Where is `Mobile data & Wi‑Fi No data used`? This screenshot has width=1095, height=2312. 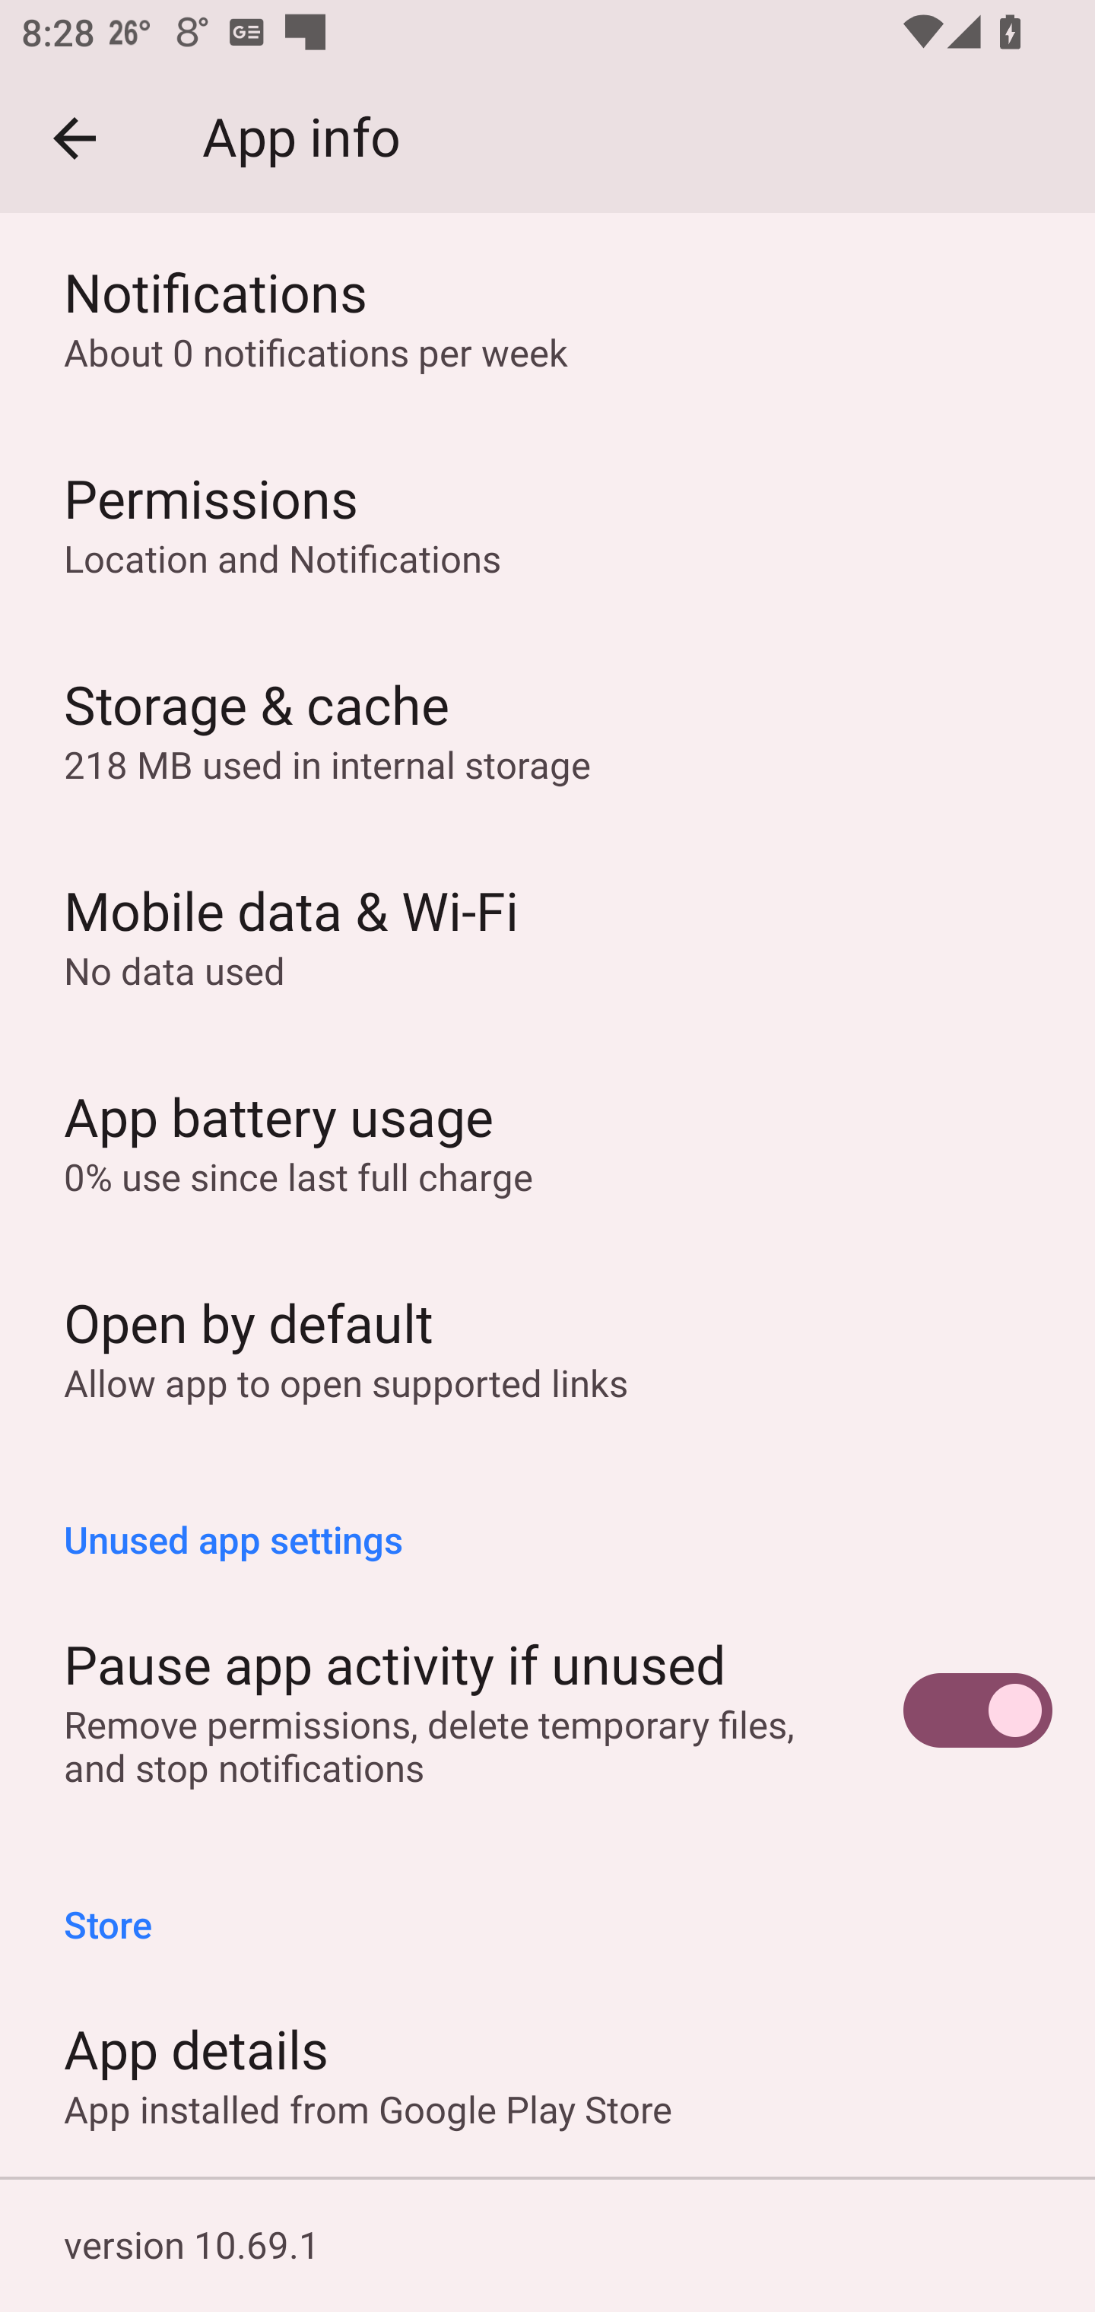
Mobile data & Wi‑Fi No data used is located at coordinates (547, 935).